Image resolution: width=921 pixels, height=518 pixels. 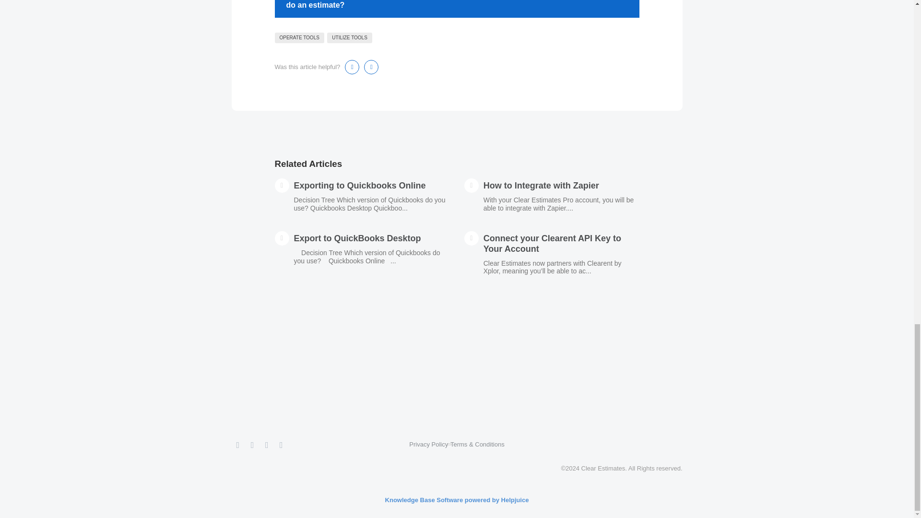 What do you see at coordinates (428, 444) in the screenshot?
I see `Privacy Policy` at bounding box center [428, 444].